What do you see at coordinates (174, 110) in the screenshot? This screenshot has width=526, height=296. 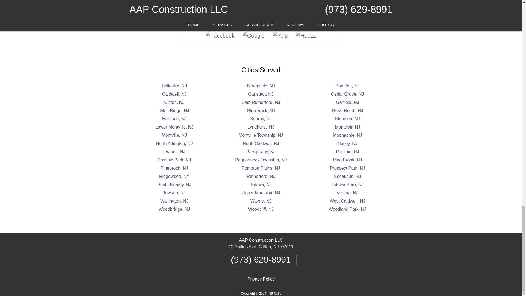 I see `Glen Ridge, NJ` at bounding box center [174, 110].